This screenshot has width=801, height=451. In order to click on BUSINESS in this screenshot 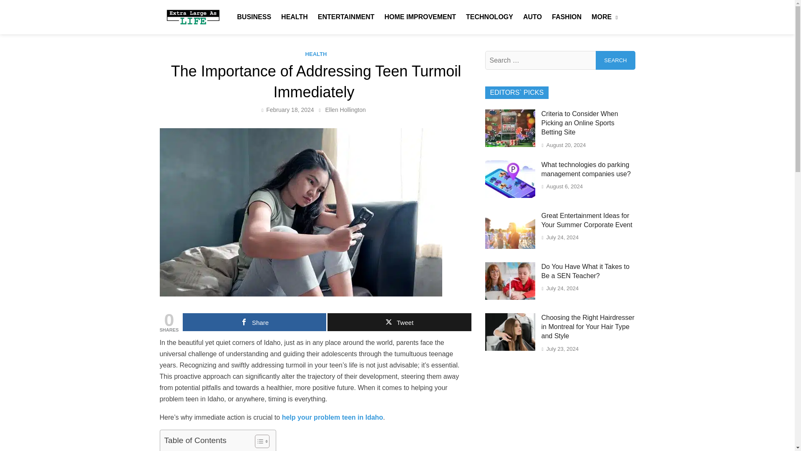, I will do `click(254, 17)`.